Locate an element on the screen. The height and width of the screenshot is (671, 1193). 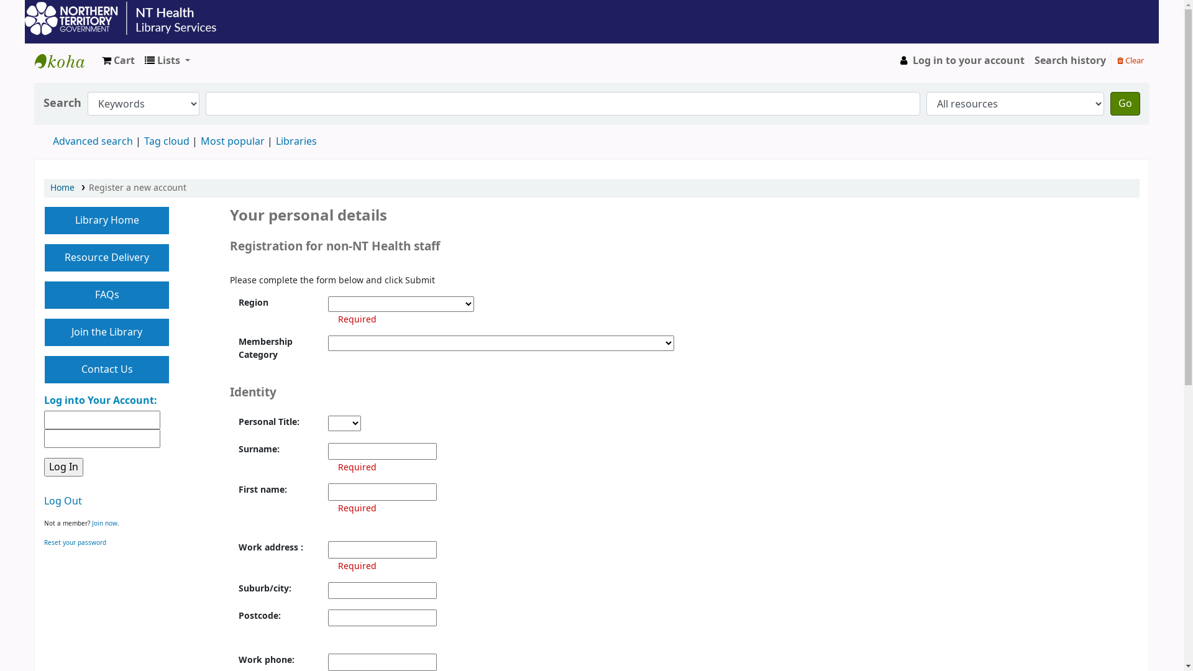
Library Home is located at coordinates (107, 221).